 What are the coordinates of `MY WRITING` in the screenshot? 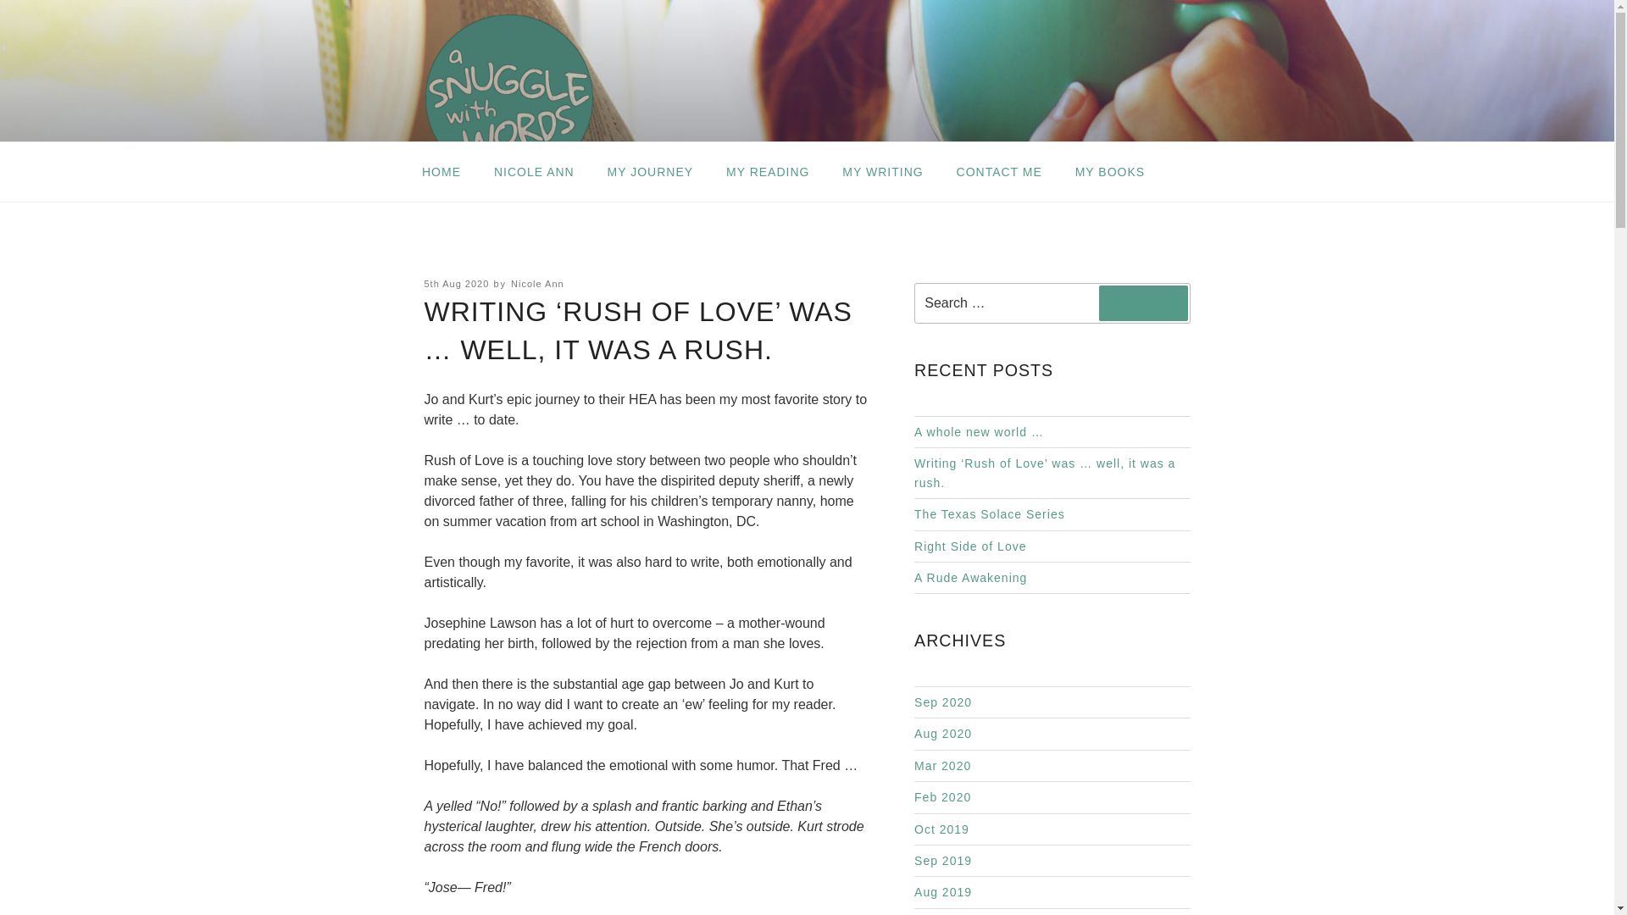 It's located at (883, 171).